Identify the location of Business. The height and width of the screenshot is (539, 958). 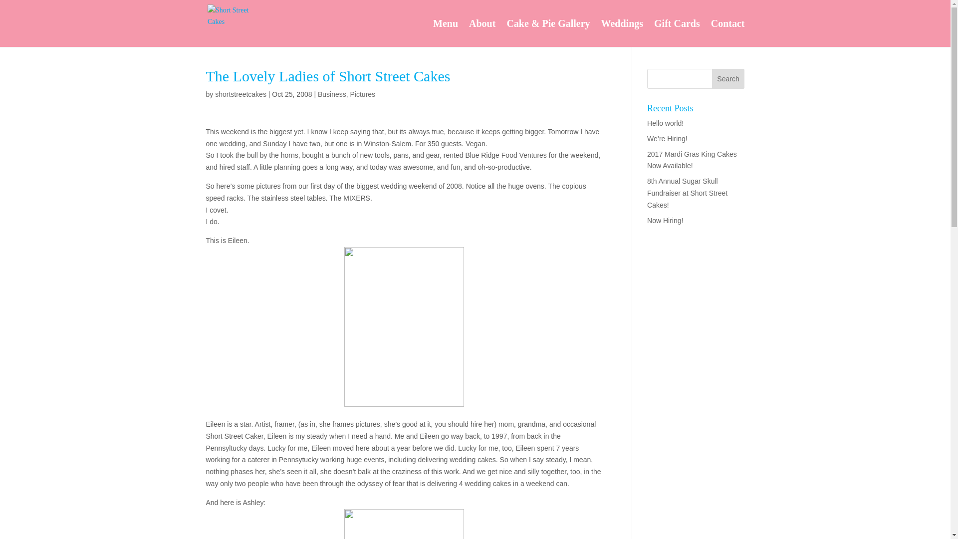
(332, 94).